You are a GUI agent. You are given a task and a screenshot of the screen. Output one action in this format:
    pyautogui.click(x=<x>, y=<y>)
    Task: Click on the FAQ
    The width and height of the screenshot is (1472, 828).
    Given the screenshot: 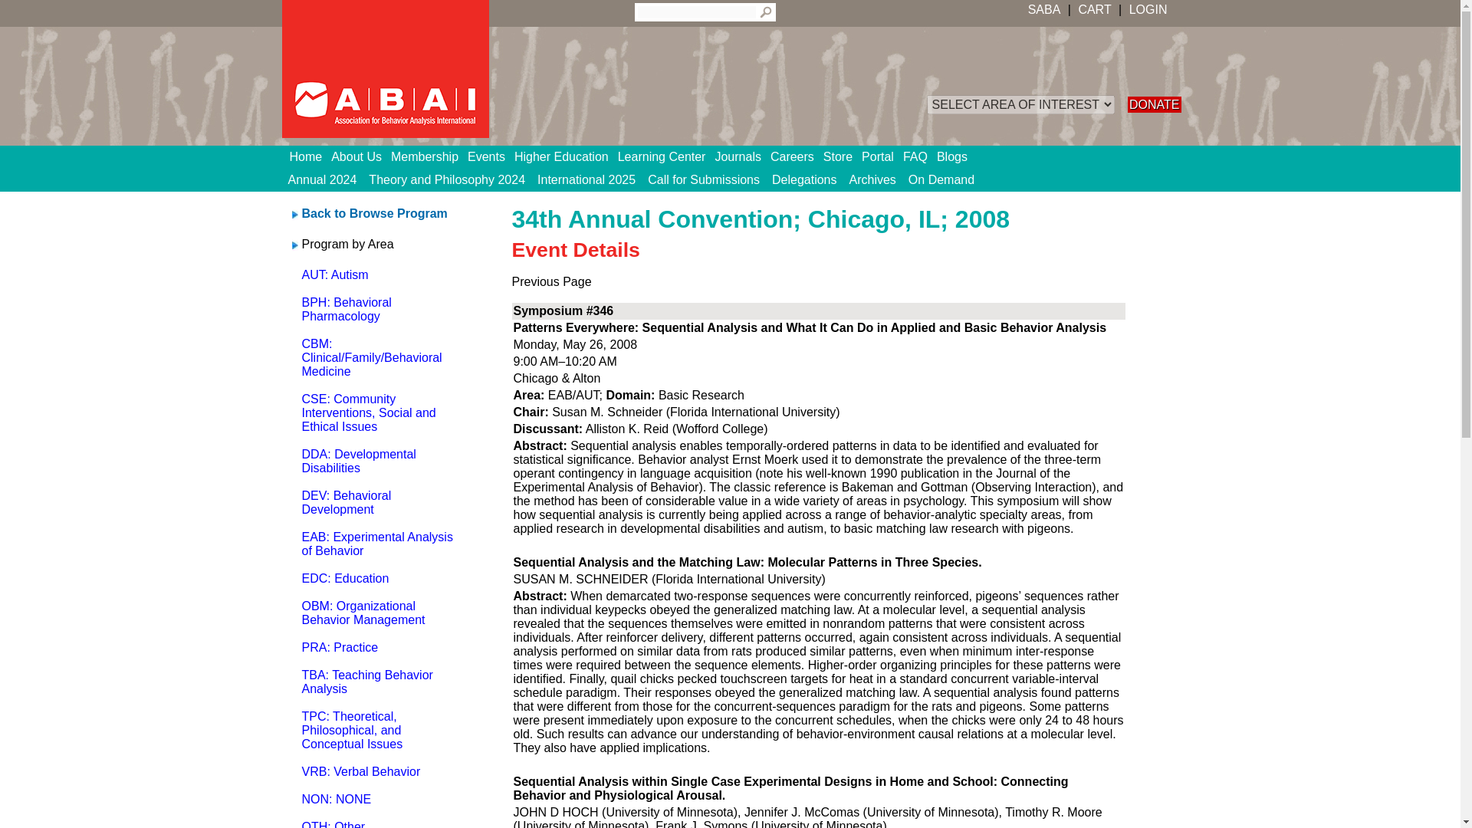 What is the action you would take?
    pyautogui.click(x=920, y=157)
    